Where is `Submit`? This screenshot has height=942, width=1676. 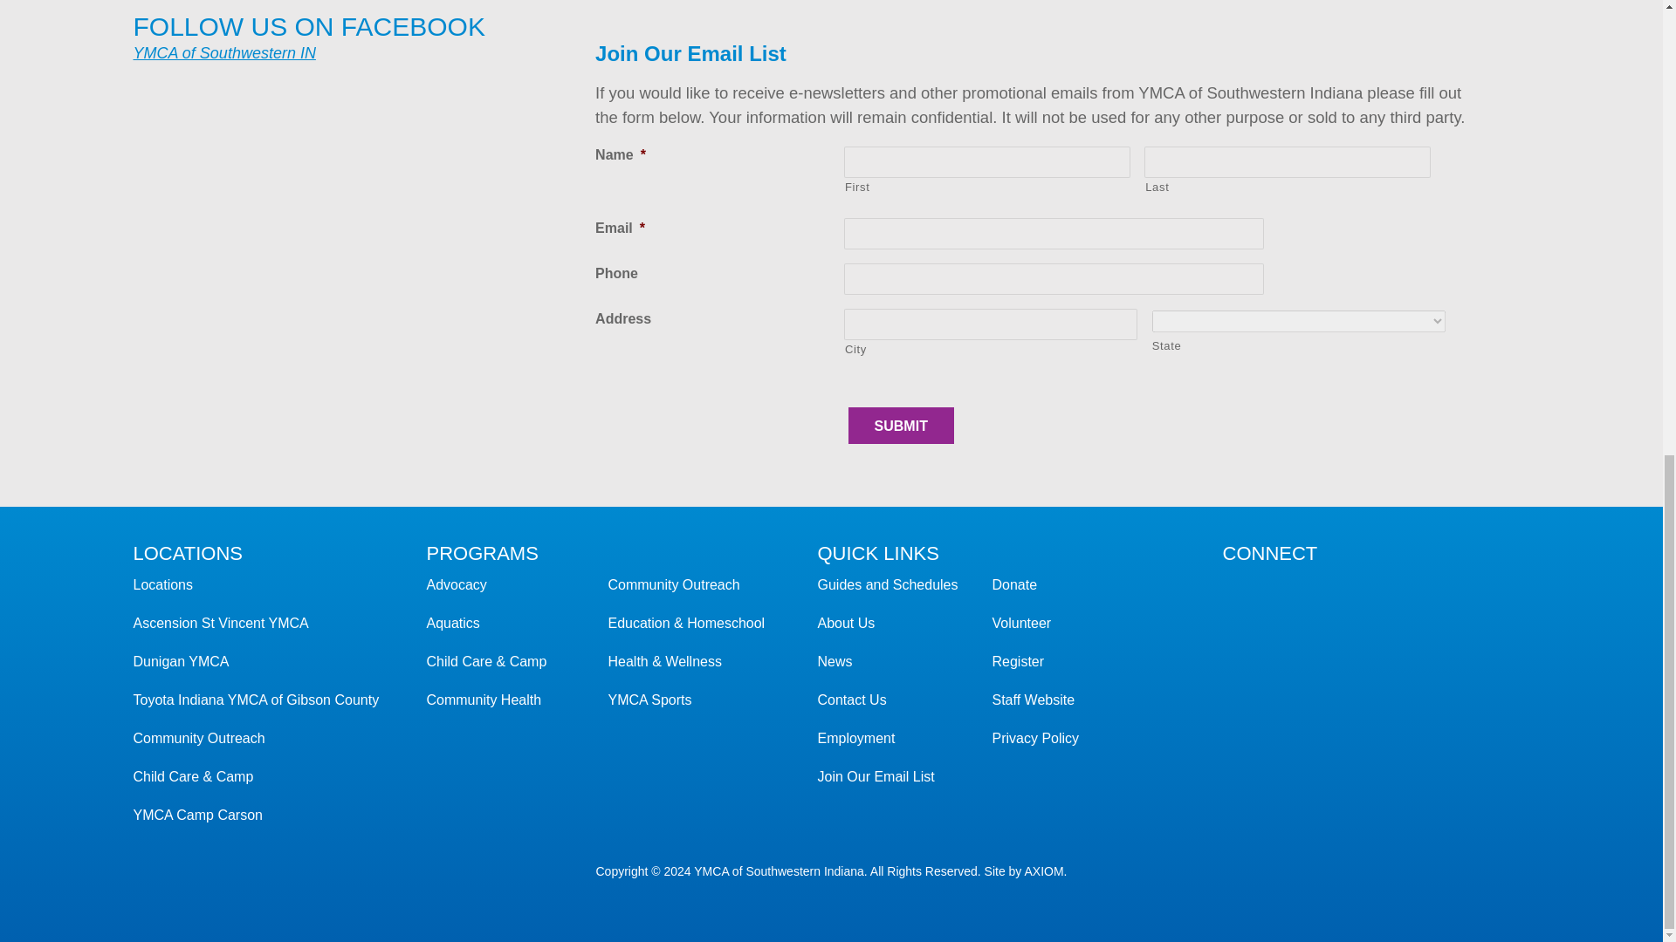
Submit is located at coordinates (901, 425).